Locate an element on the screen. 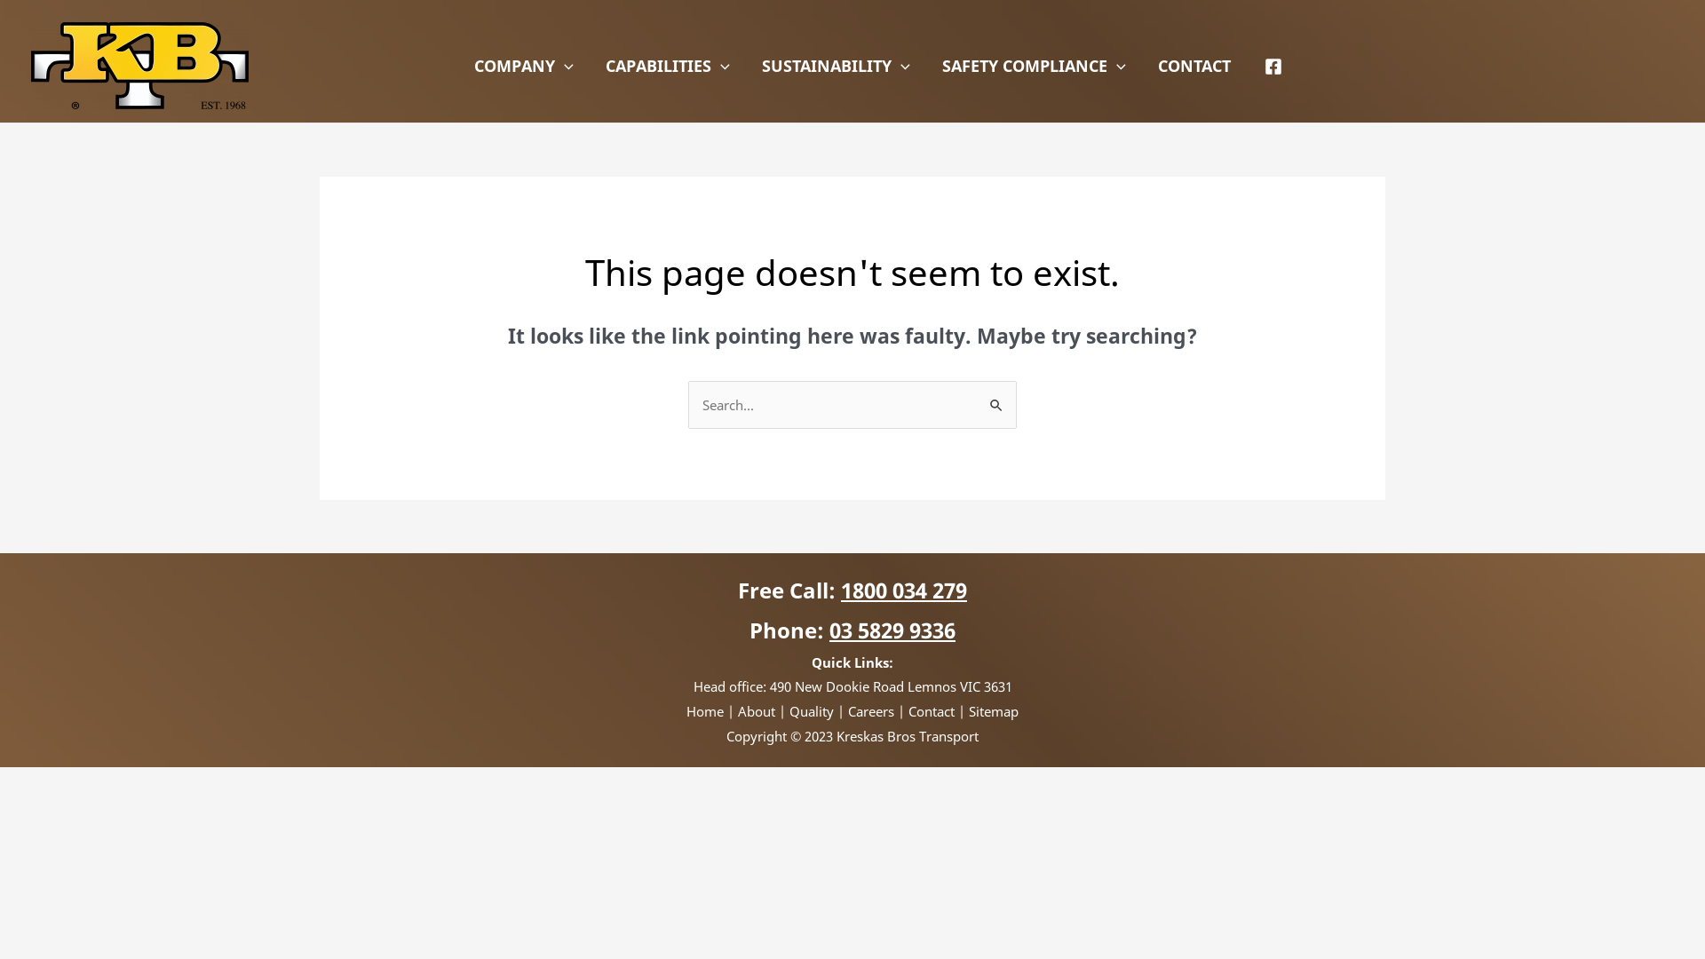 The width and height of the screenshot is (1705, 959). SAFETY COMPLIANCE is located at coordinates (1034, 66).